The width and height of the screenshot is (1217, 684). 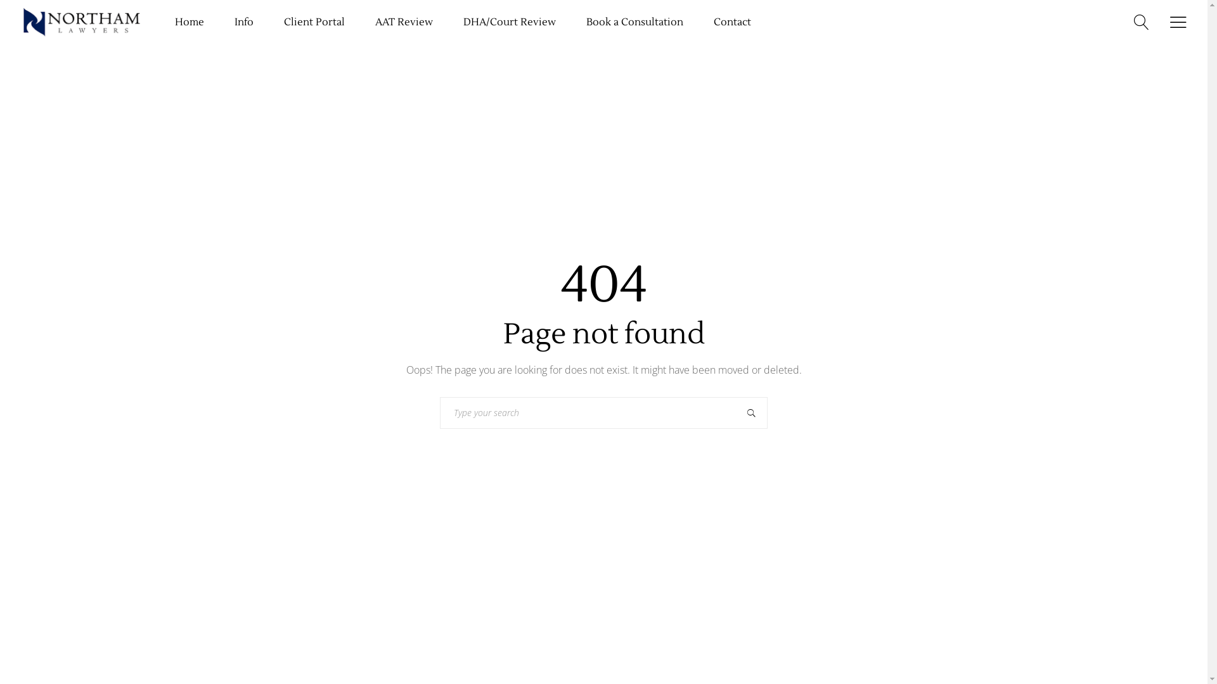 What do you see at coordinates (733, 22) in the screenshot?
I see `Contact` at bounding box center [733, 22].